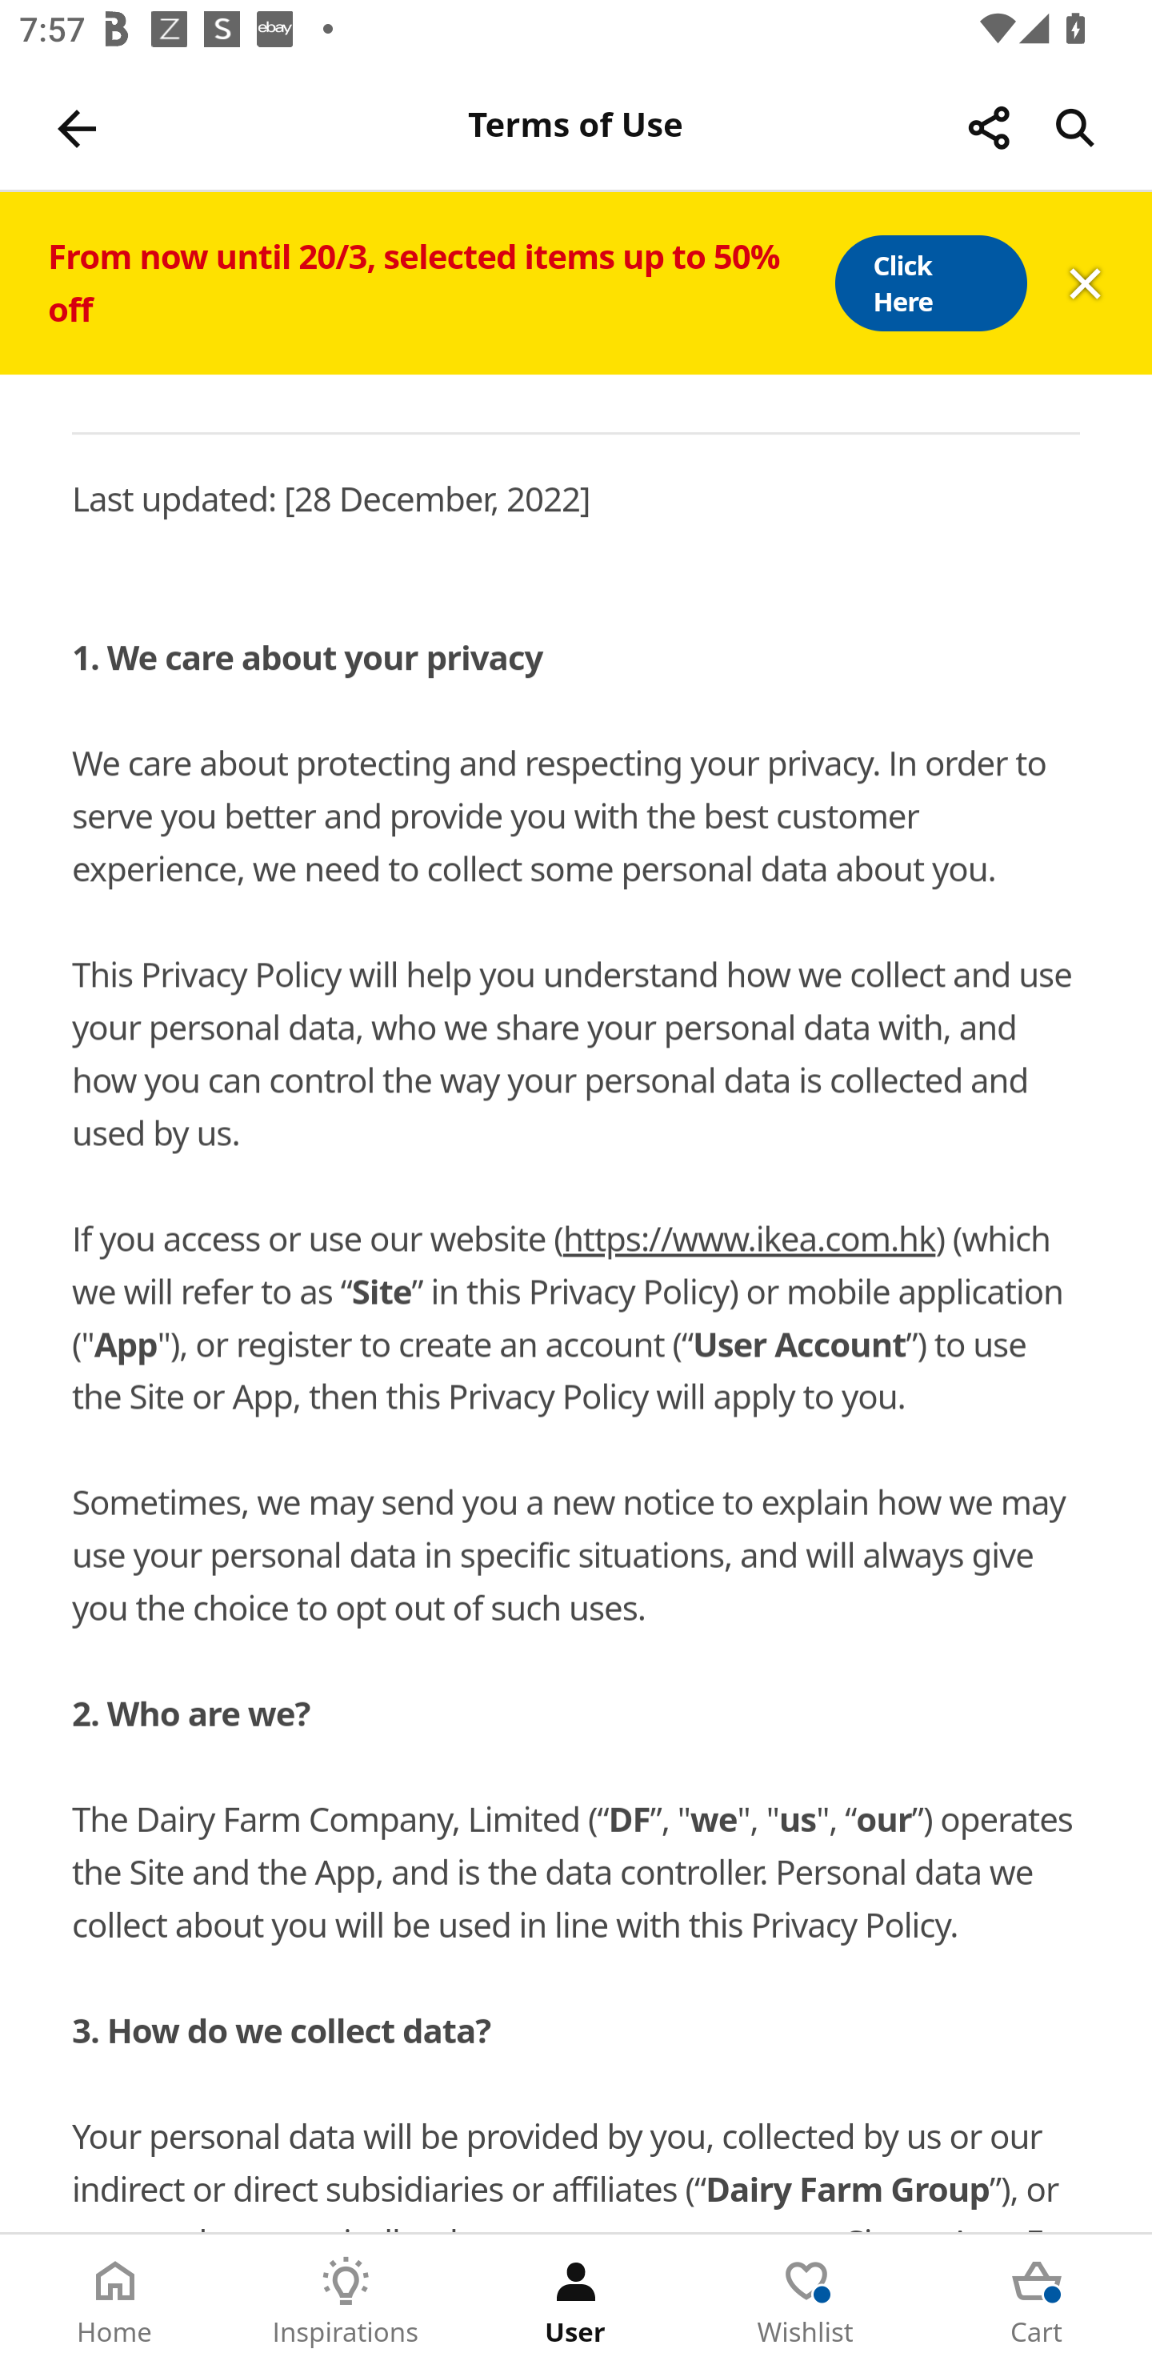 This screenshot has width=1152, height=2369. Describe the element at coordinates (346, 2302) in the screenshot. I see `Inspirations
Tab 2 of 5` at that location.